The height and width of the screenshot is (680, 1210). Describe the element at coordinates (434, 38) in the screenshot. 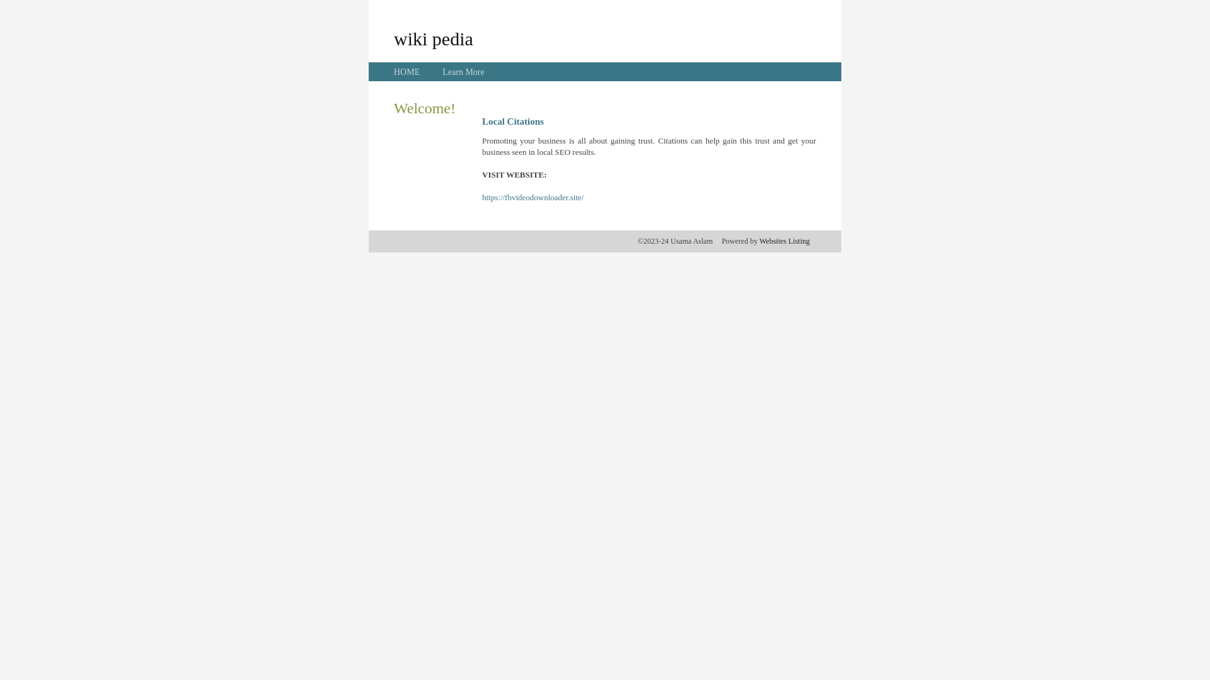

I see `wiki pedia` at that location.